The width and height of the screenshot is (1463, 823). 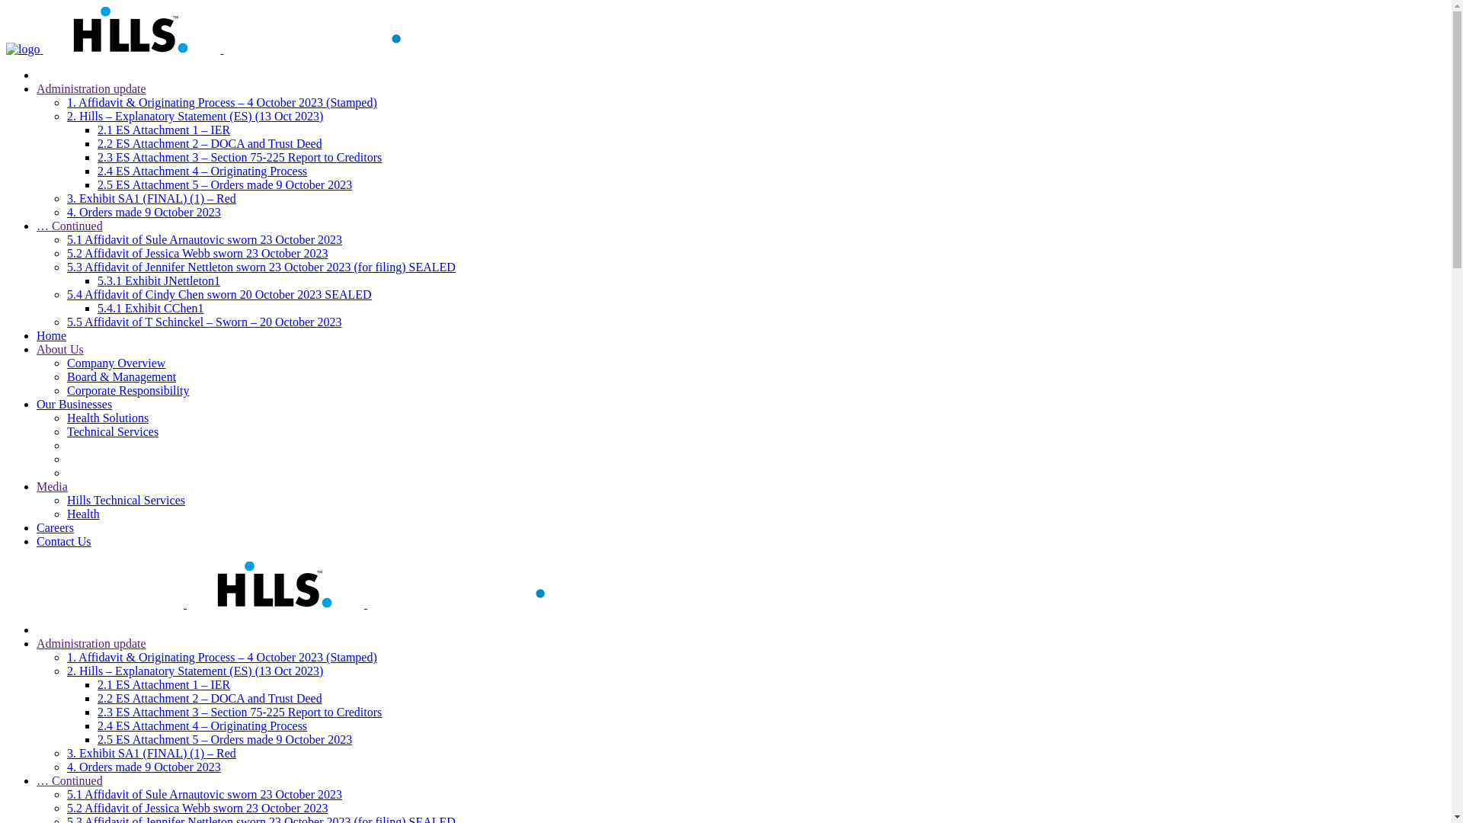 What do you see at coordinates (204, 794) in the screenshot?
I see `5.1 Affidavit of Sule Arnautovic sworn 23 October 2023` at bounding box center [204, 794].